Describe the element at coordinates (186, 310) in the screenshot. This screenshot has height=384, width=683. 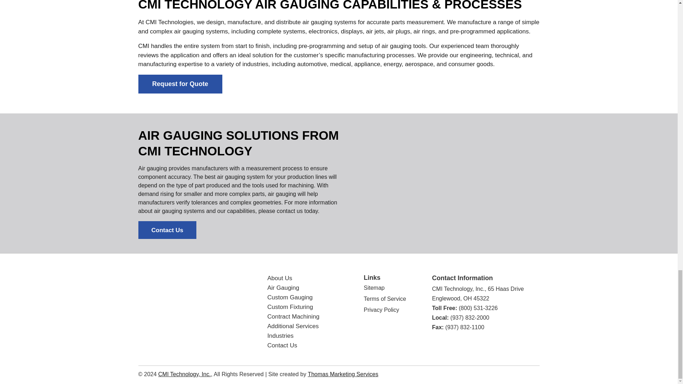
I see `CMI Technology, Inc.` at that location.